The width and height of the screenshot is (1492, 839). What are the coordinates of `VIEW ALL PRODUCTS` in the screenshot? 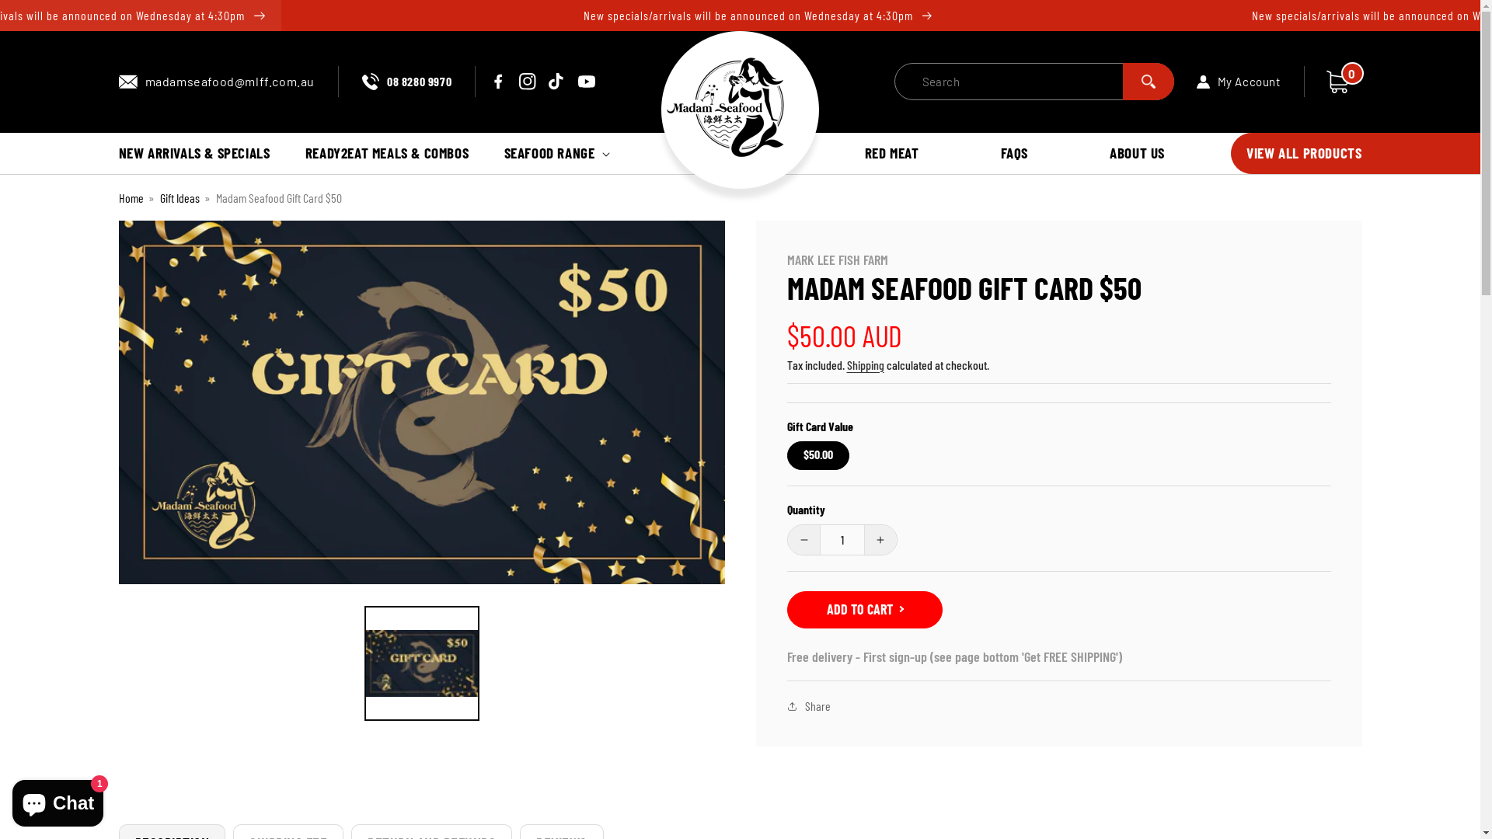 It's located at (1304, 154).